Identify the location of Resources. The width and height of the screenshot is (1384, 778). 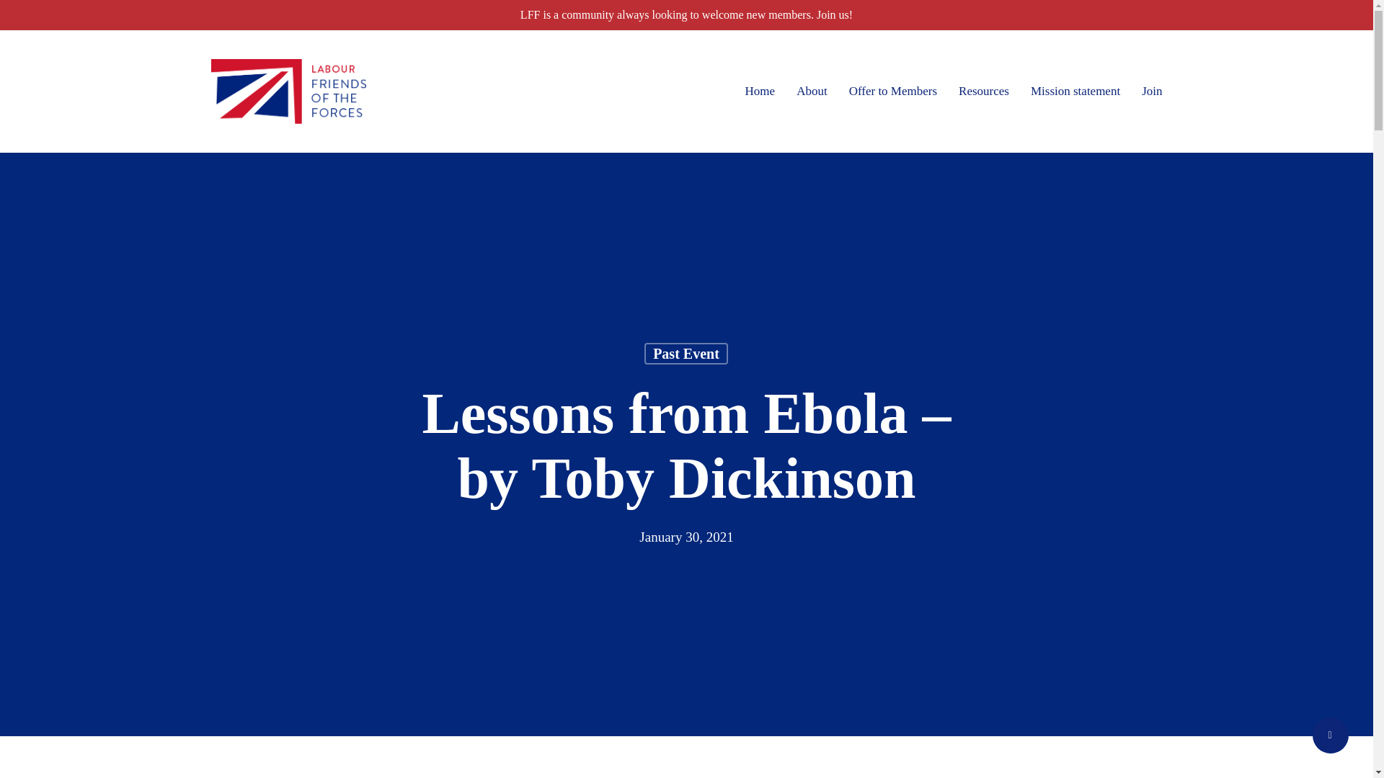
(983, 91).